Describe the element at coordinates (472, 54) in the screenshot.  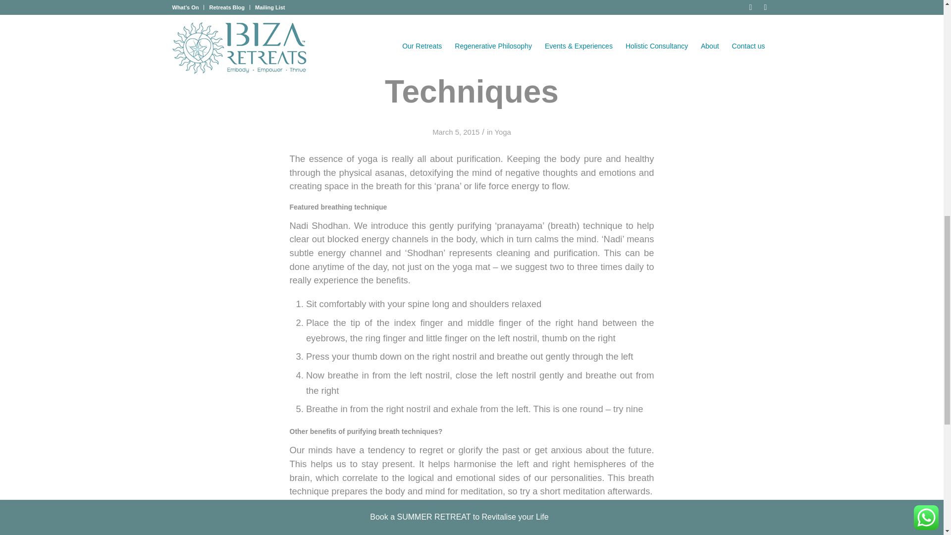
I see `Yoga for daily life: Purifying Breath Techniques` at that location.